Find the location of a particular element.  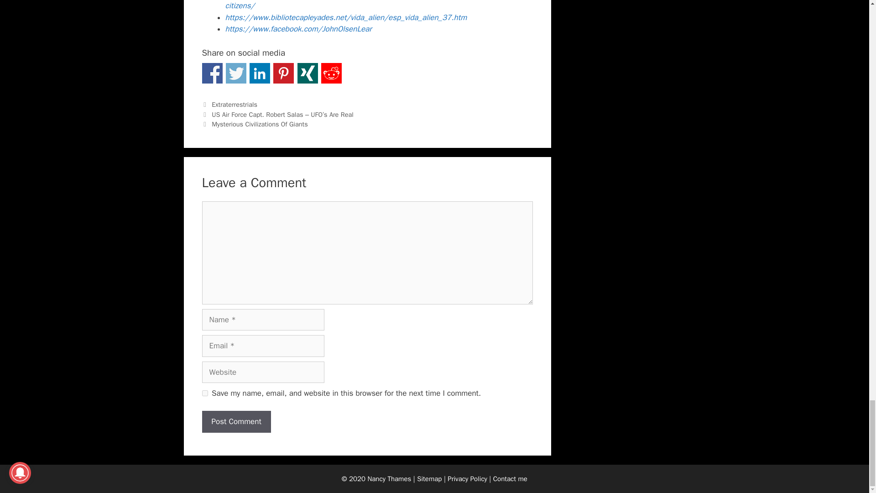

Share on Facebook is located at coordinates (212, 73).